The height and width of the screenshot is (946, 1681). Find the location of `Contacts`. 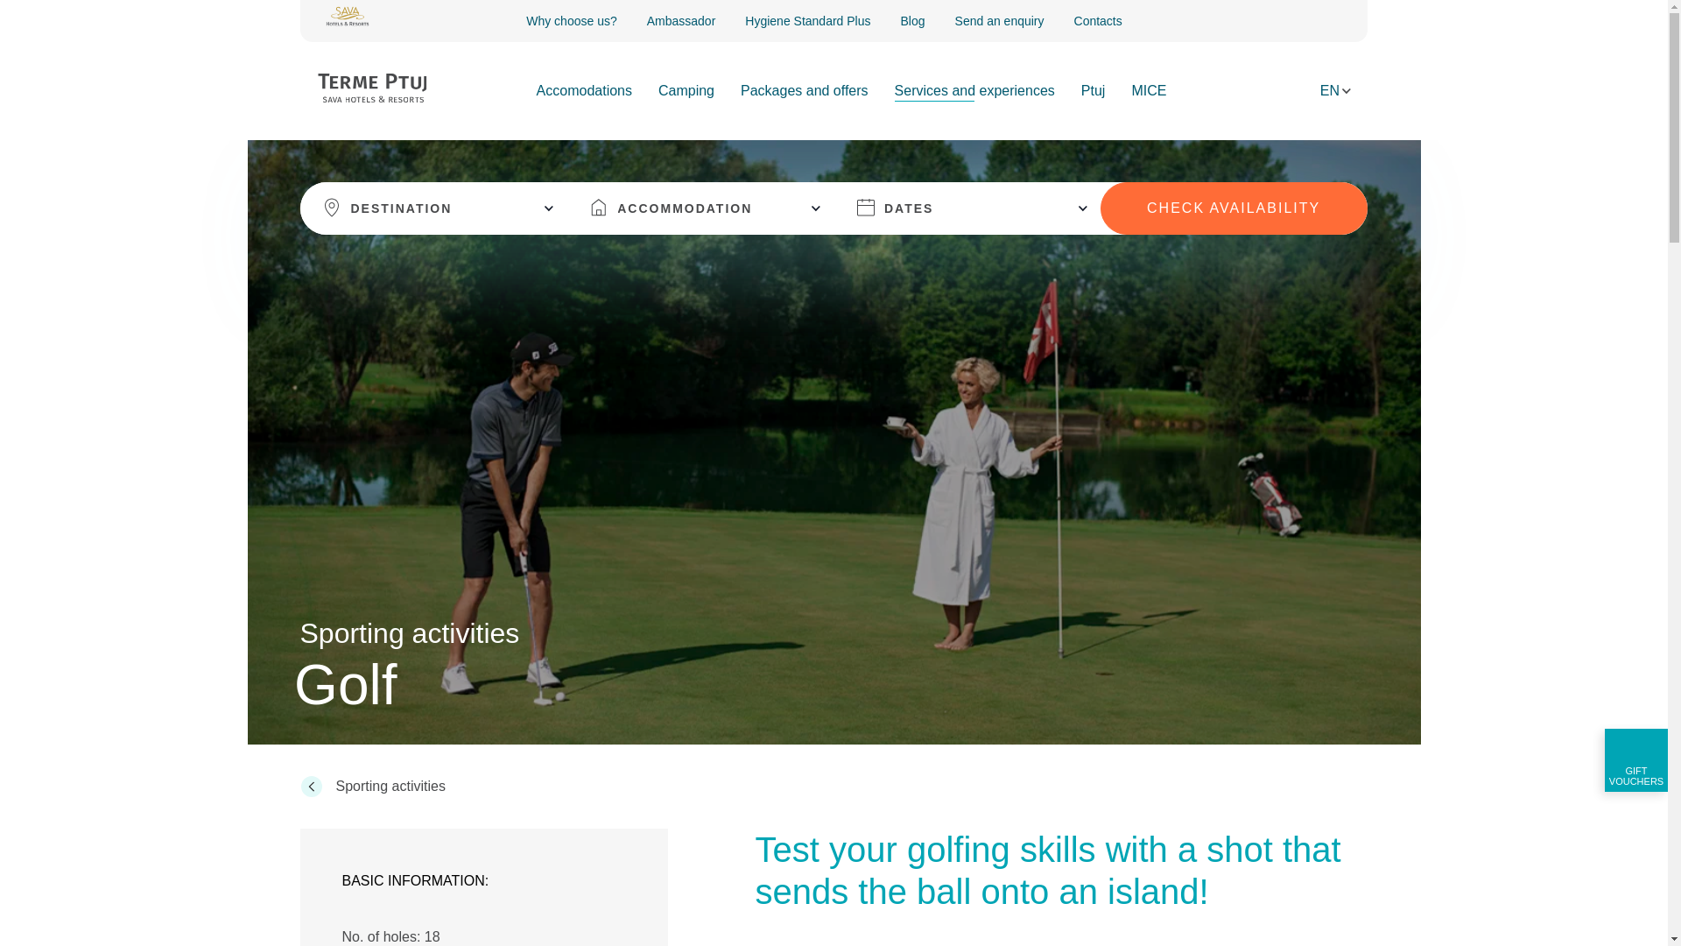

Contacts is located at coordinates (1098, 20).